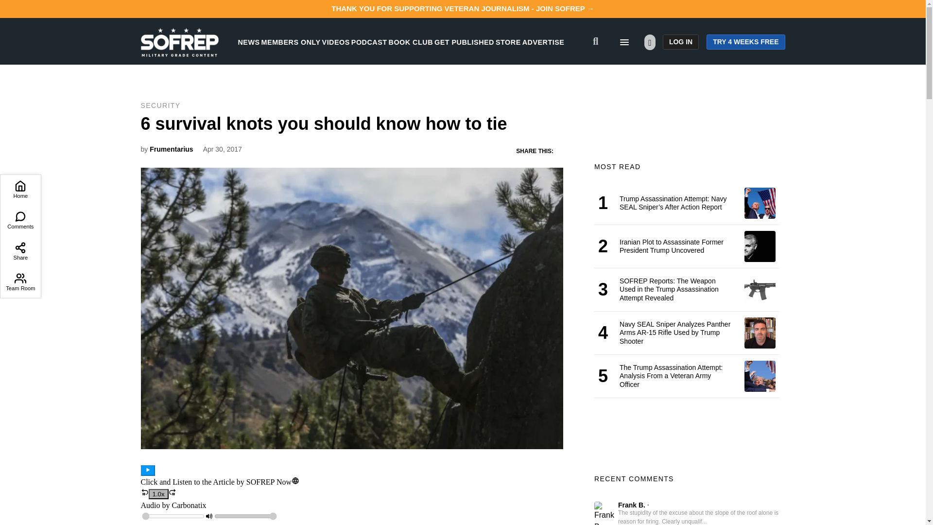 This screenshot has width=933, height=525. I want to click on STORE, so click(508, 42).